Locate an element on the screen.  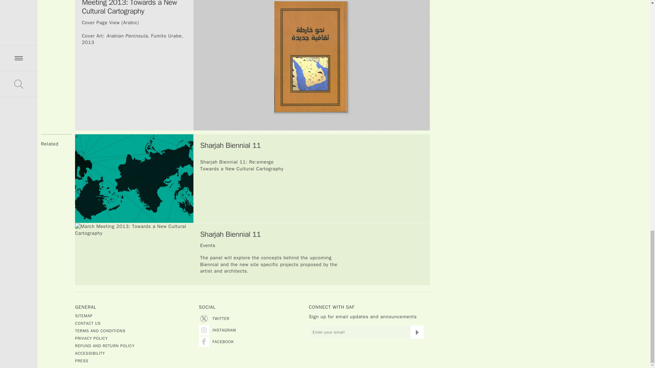
March Meeting 2013: Towards a New Cultural Cartography is located at coordinates (134, 254).